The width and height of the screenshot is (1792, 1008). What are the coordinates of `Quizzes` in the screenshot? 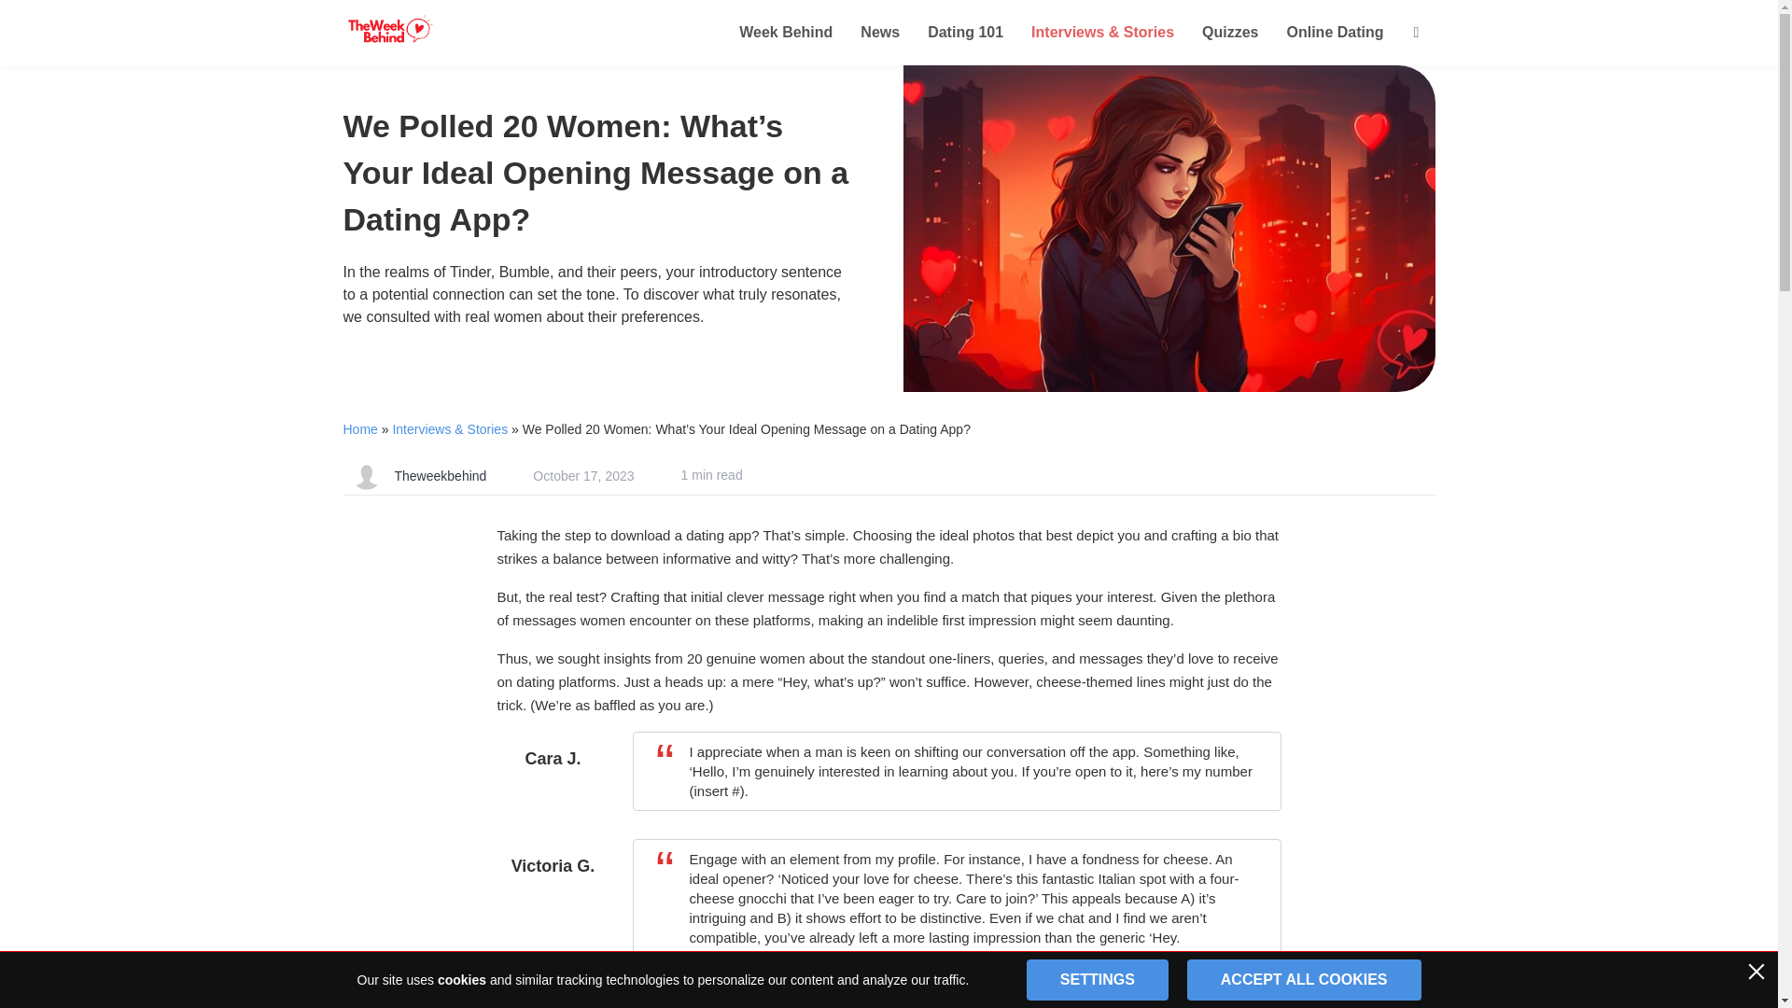 It's located at (1230, 32).